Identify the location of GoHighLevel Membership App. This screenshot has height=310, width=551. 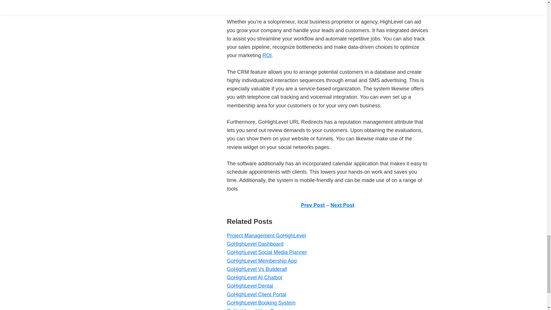
(262, 261).